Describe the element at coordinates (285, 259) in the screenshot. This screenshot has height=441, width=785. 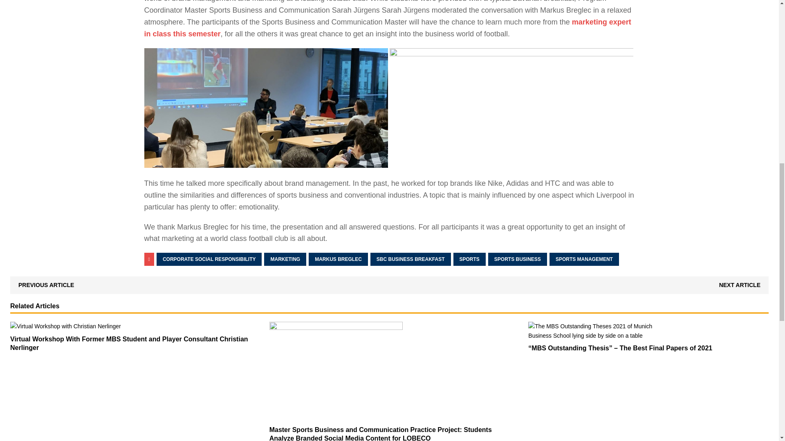
I see `MARKETING` at that location.